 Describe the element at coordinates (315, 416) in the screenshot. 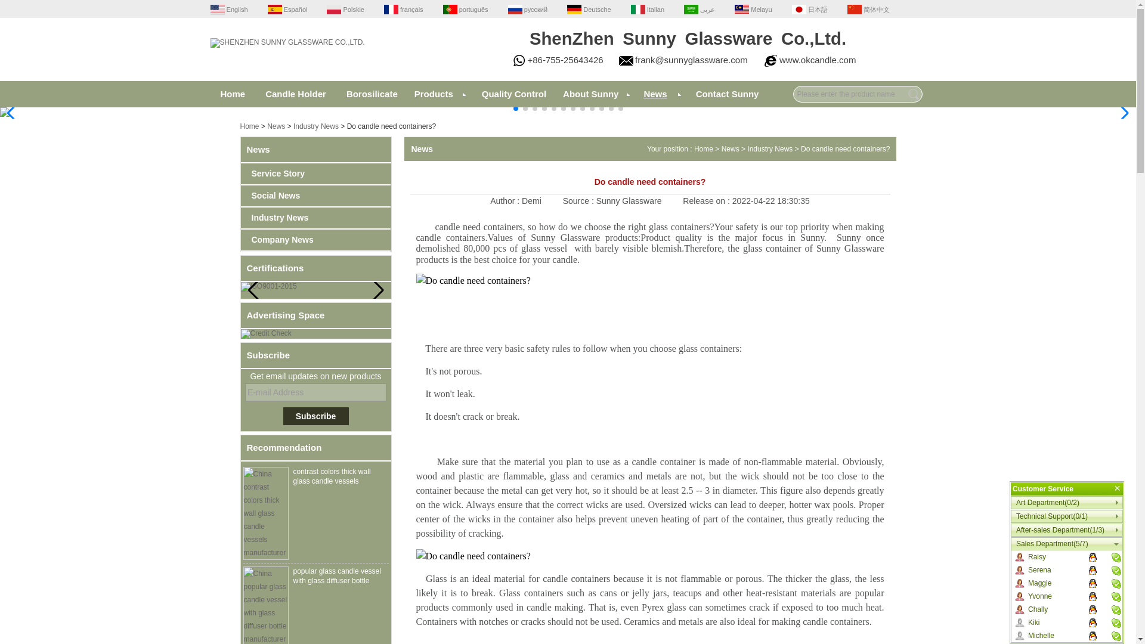

I see `Subscribe` at that location.